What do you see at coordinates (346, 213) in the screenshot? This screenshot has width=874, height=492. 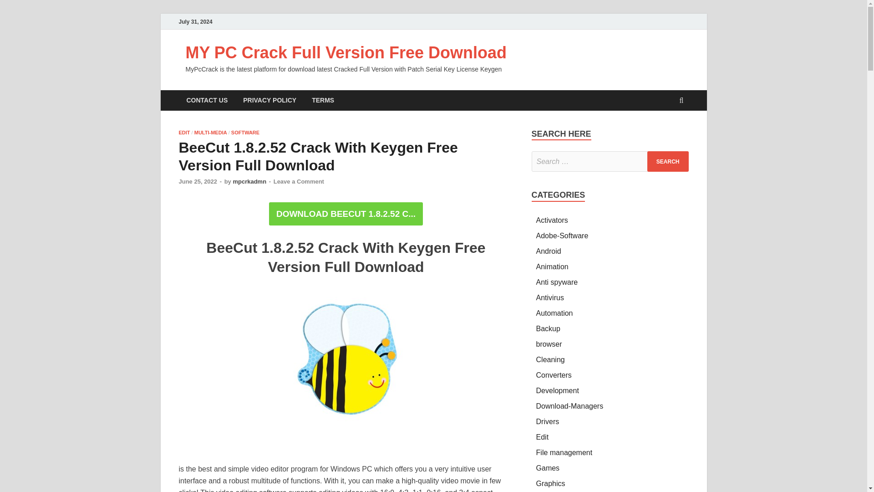 I see `DOWNLOAD BEECUT 1.8.2.52 C...` at bounding box center [346, 213].